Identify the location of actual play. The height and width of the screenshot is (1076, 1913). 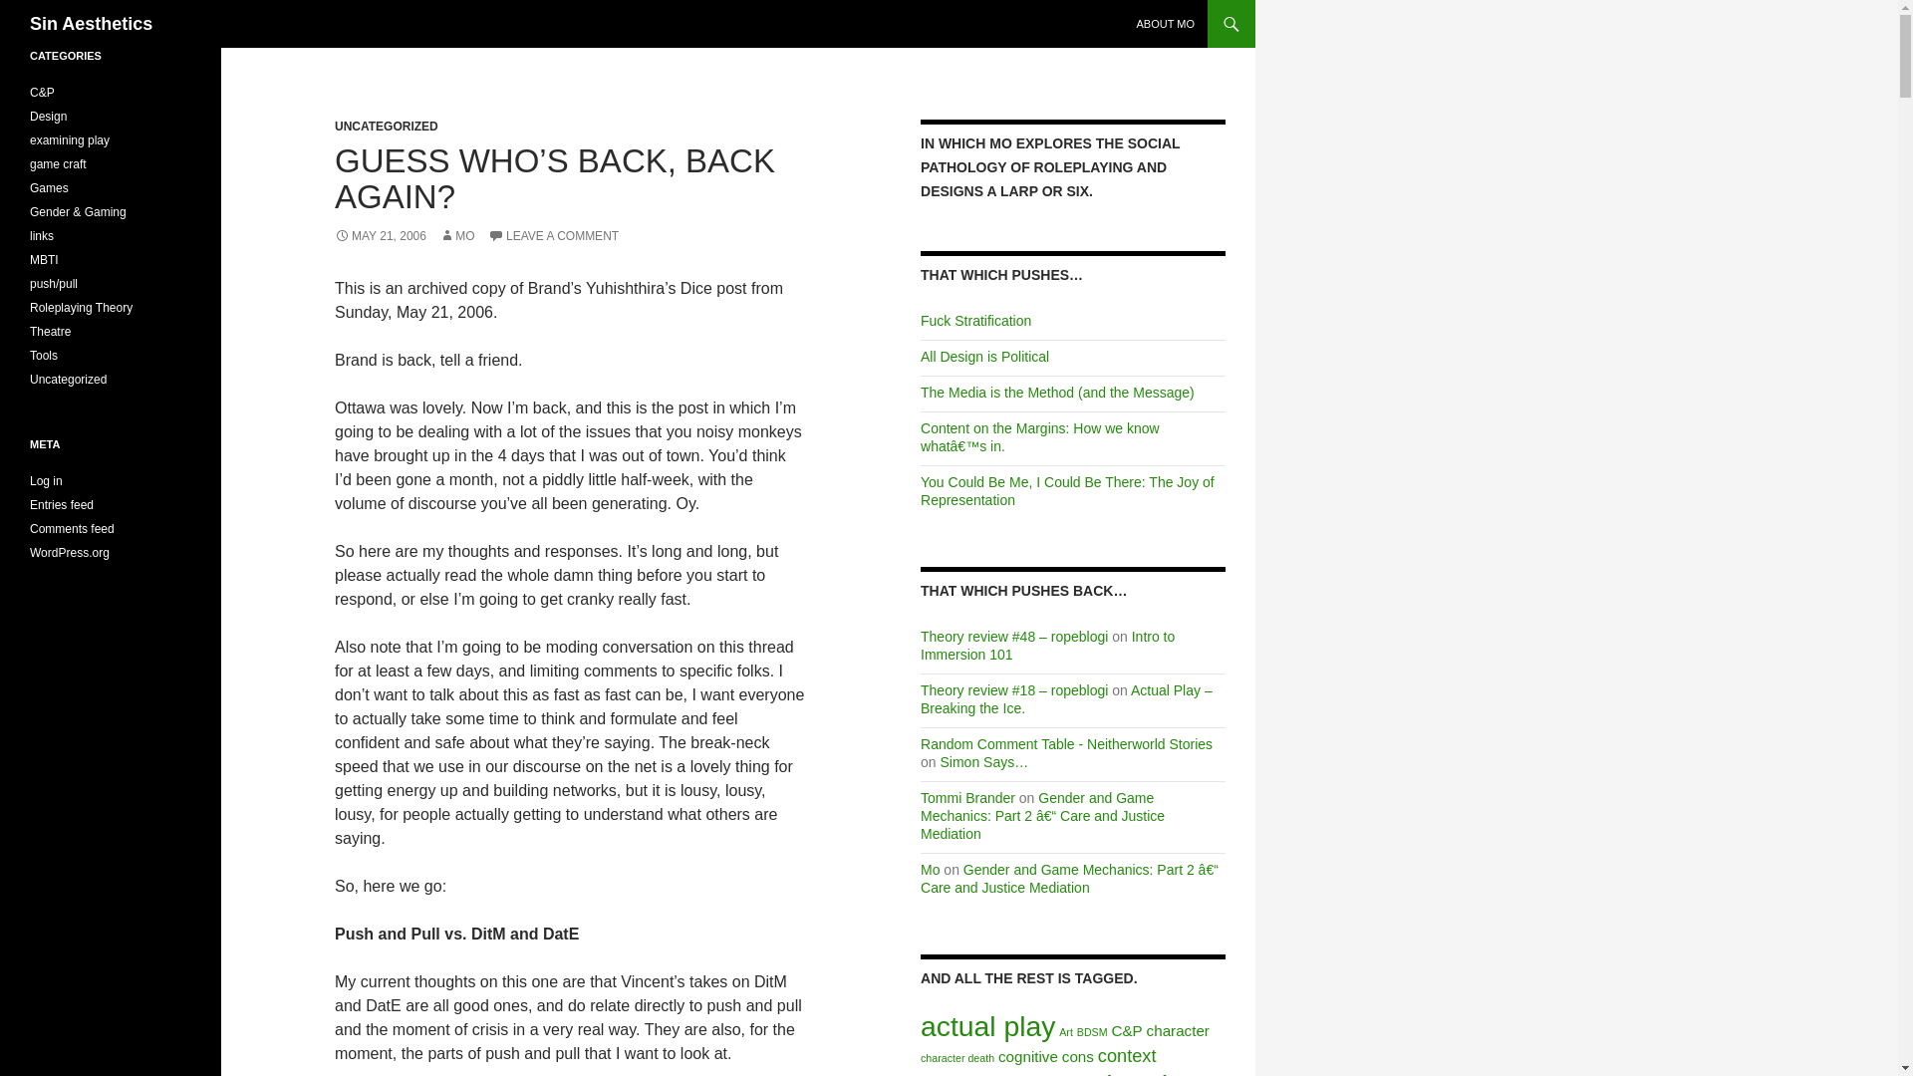
(987, 1026).